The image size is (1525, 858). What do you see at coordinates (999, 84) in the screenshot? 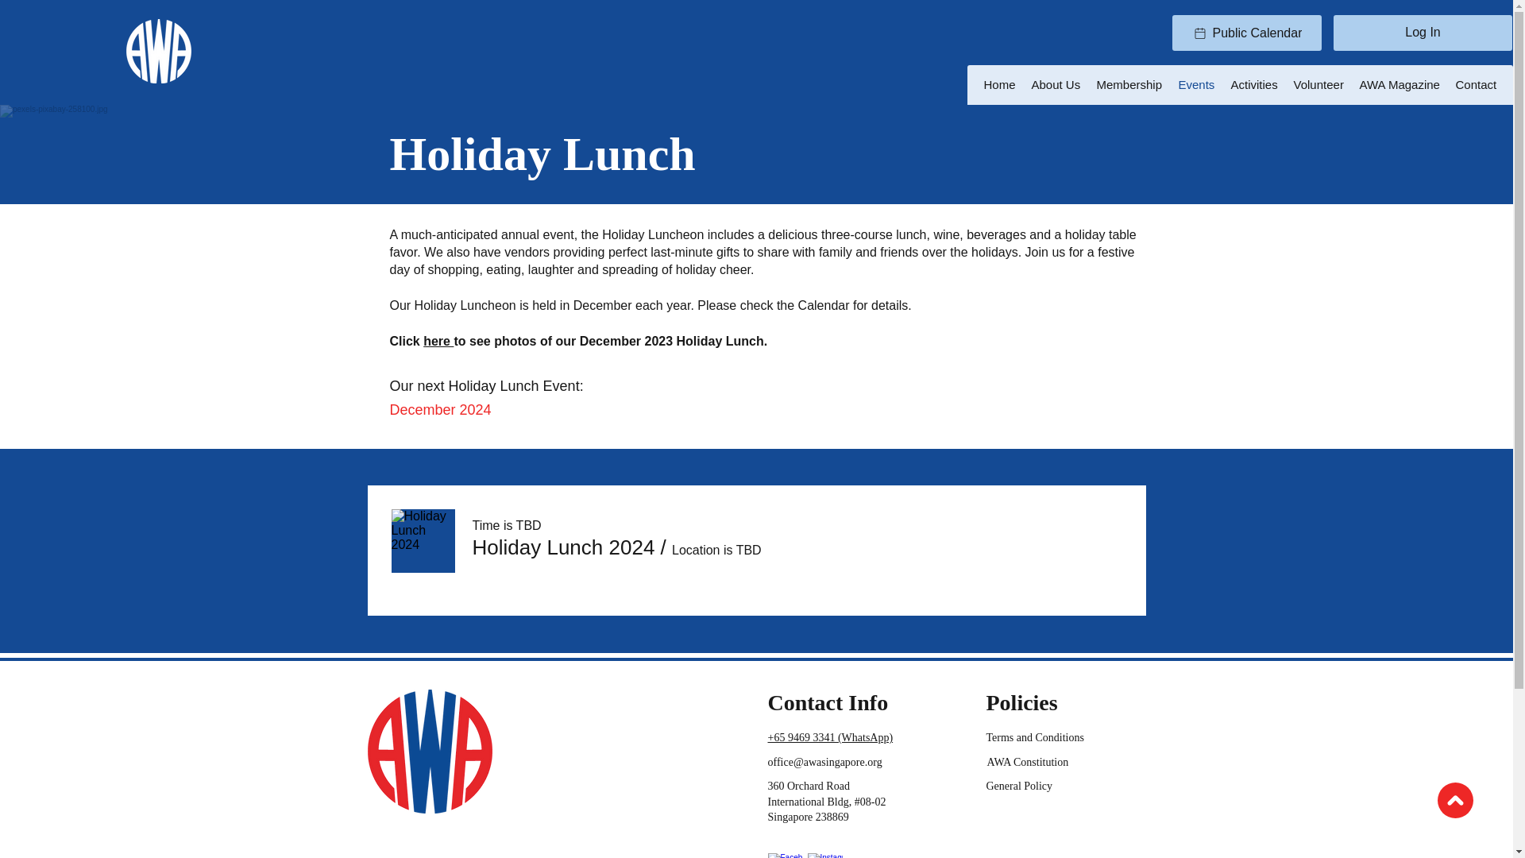
I see `Home` at bounding box center [999, 84].